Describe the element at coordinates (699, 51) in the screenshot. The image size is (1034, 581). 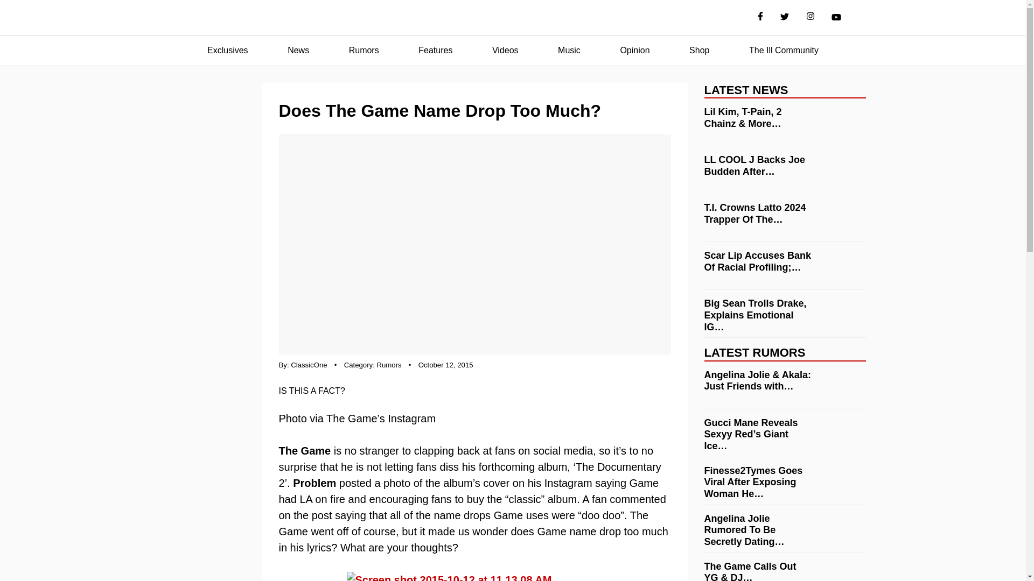
I see `Shop` at that location.